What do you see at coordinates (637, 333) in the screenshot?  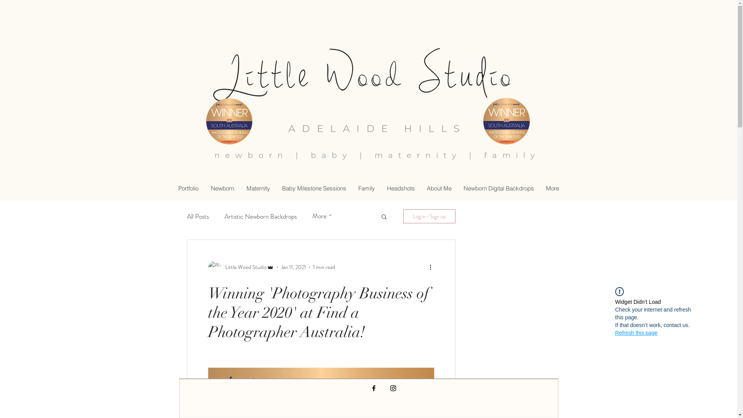 I see `Refresh this page` at bounding box center [637, 333].